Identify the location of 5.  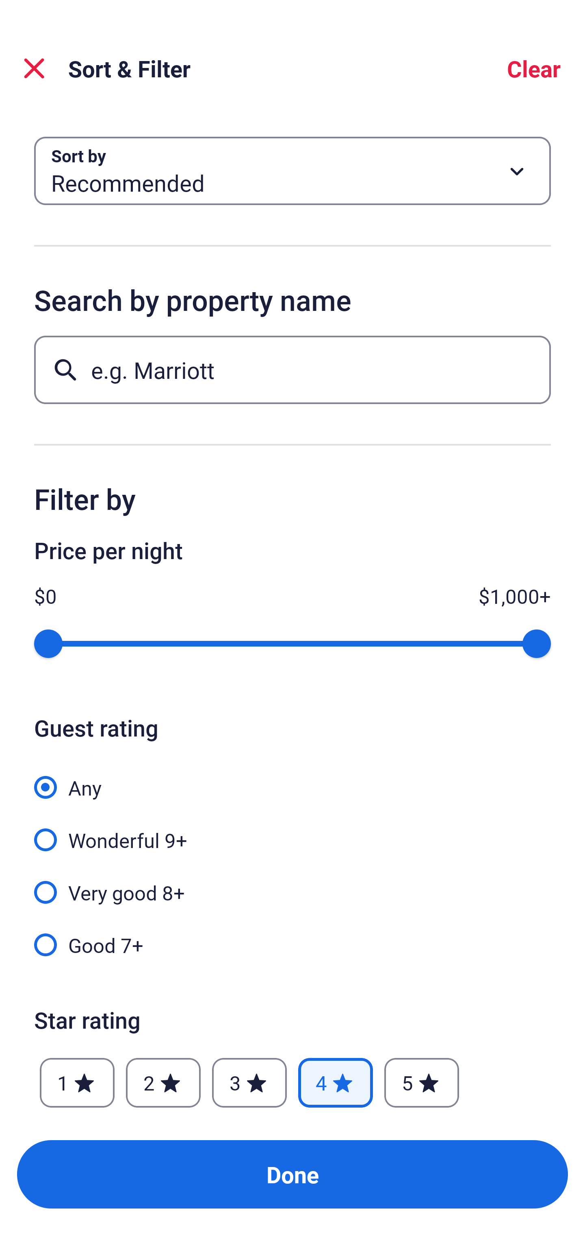
(422, 1083).